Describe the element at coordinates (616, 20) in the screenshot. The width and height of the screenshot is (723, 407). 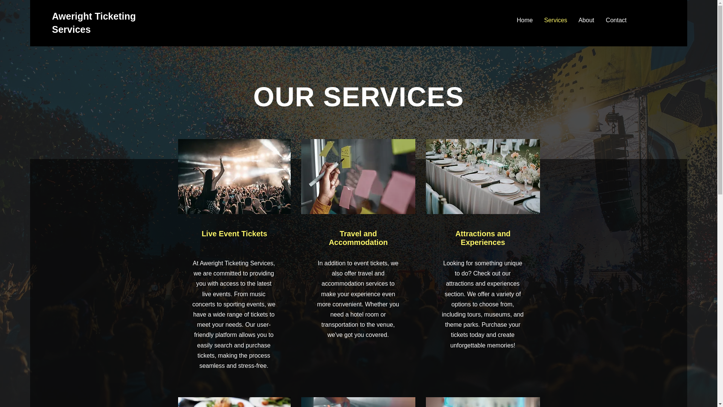
I see `Contact` at that location.